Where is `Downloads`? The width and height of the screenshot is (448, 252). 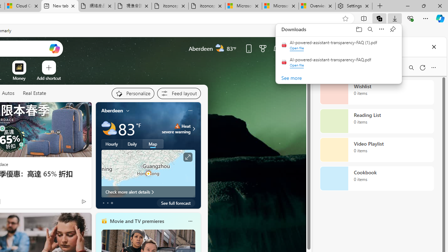
Downloads is located at coordinates (376, 29).